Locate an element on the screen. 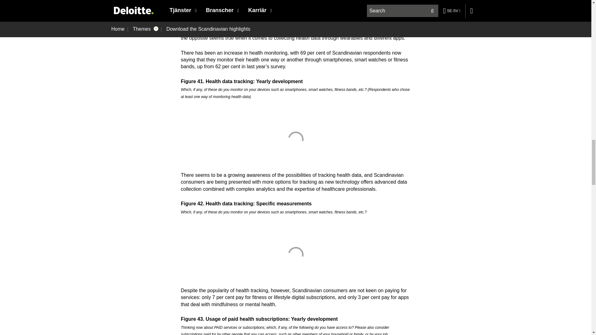  4.41 - Health data tracking: Yearly development is located at coordinates (296, 139).